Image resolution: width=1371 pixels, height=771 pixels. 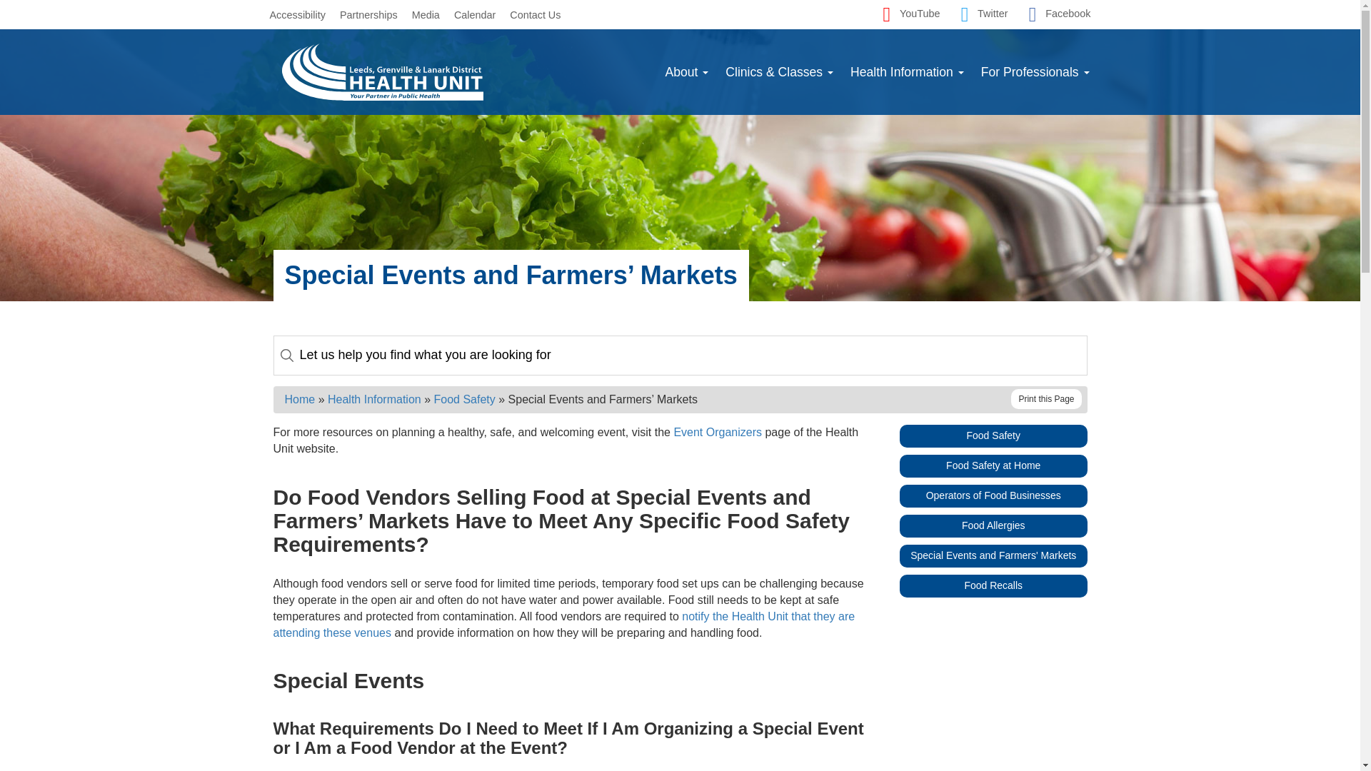 I want to click on About, so click(x=687, y=71).